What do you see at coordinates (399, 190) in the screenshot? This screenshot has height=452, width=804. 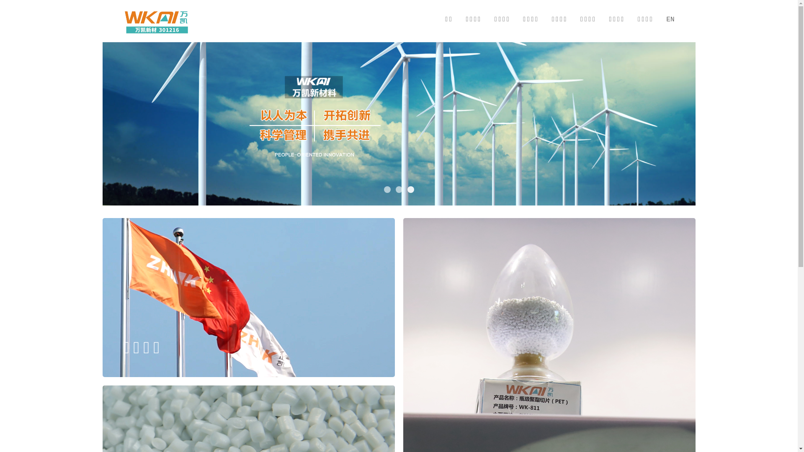 I see `2` at bounding box center [399, 190].